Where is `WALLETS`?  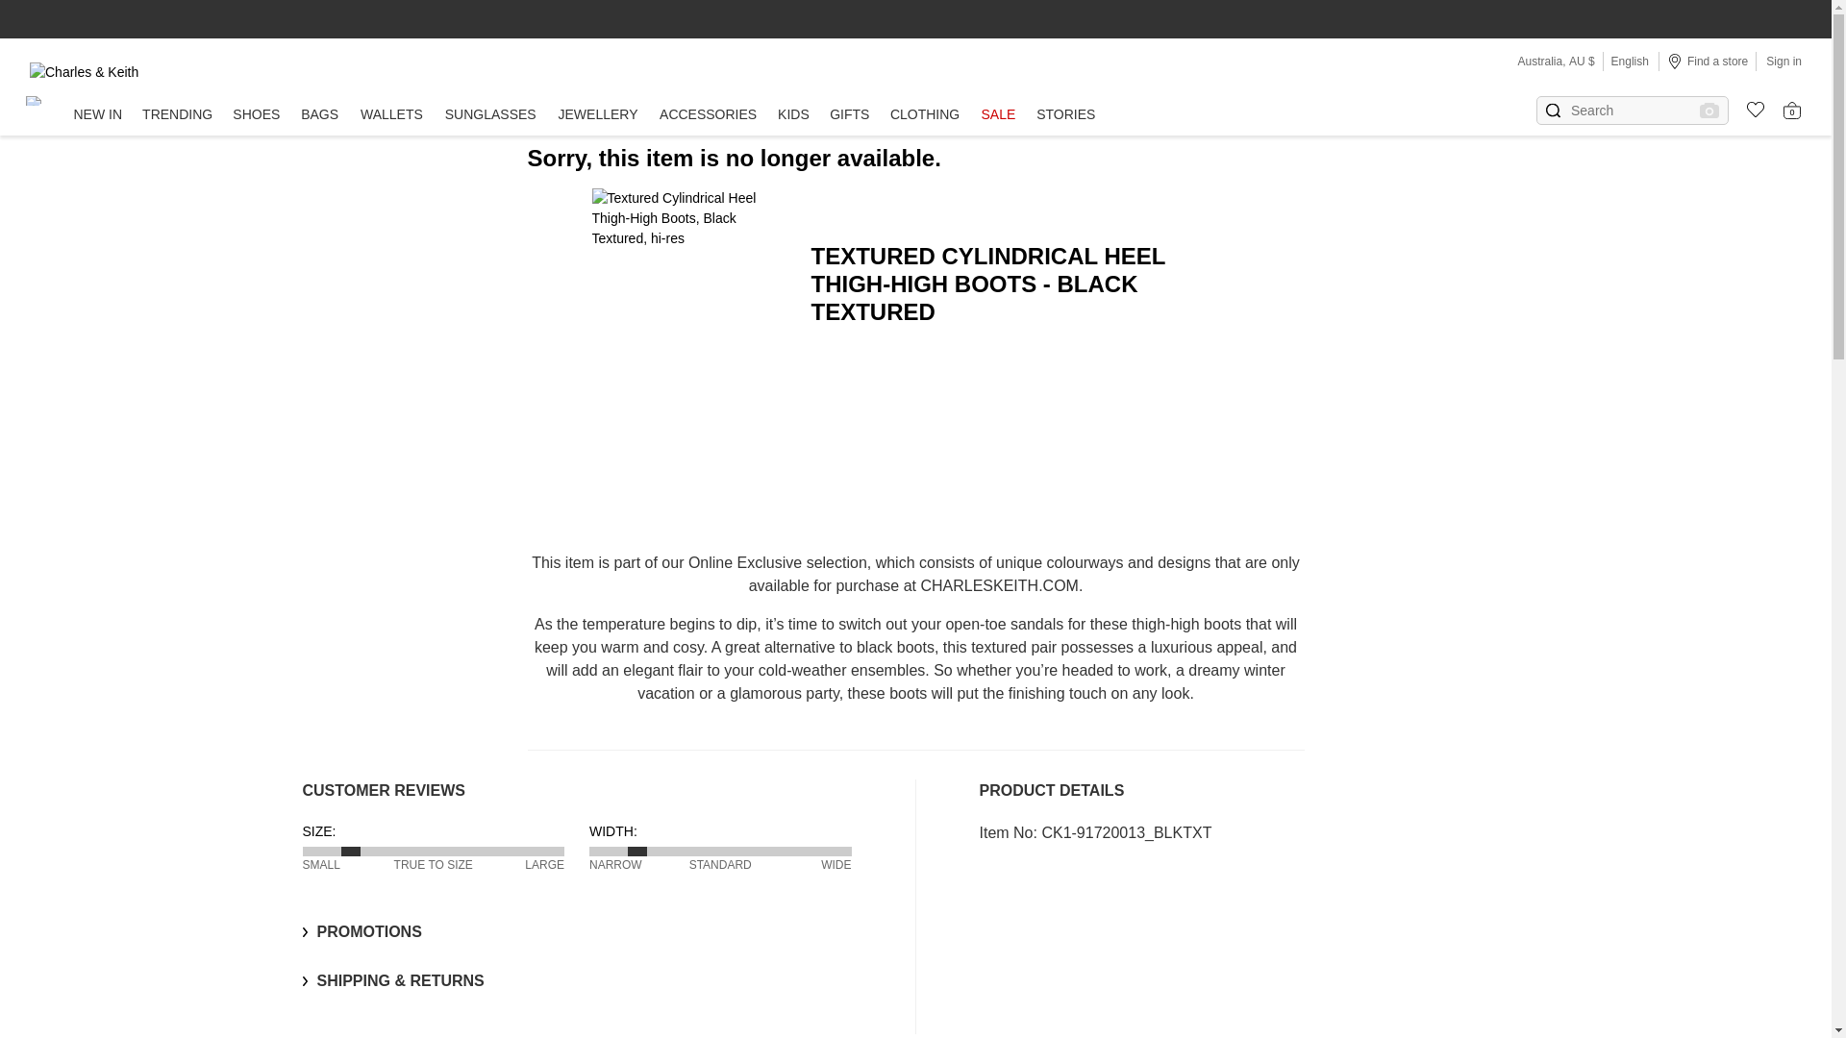 WALLETS is located at coordinates (390, 115).